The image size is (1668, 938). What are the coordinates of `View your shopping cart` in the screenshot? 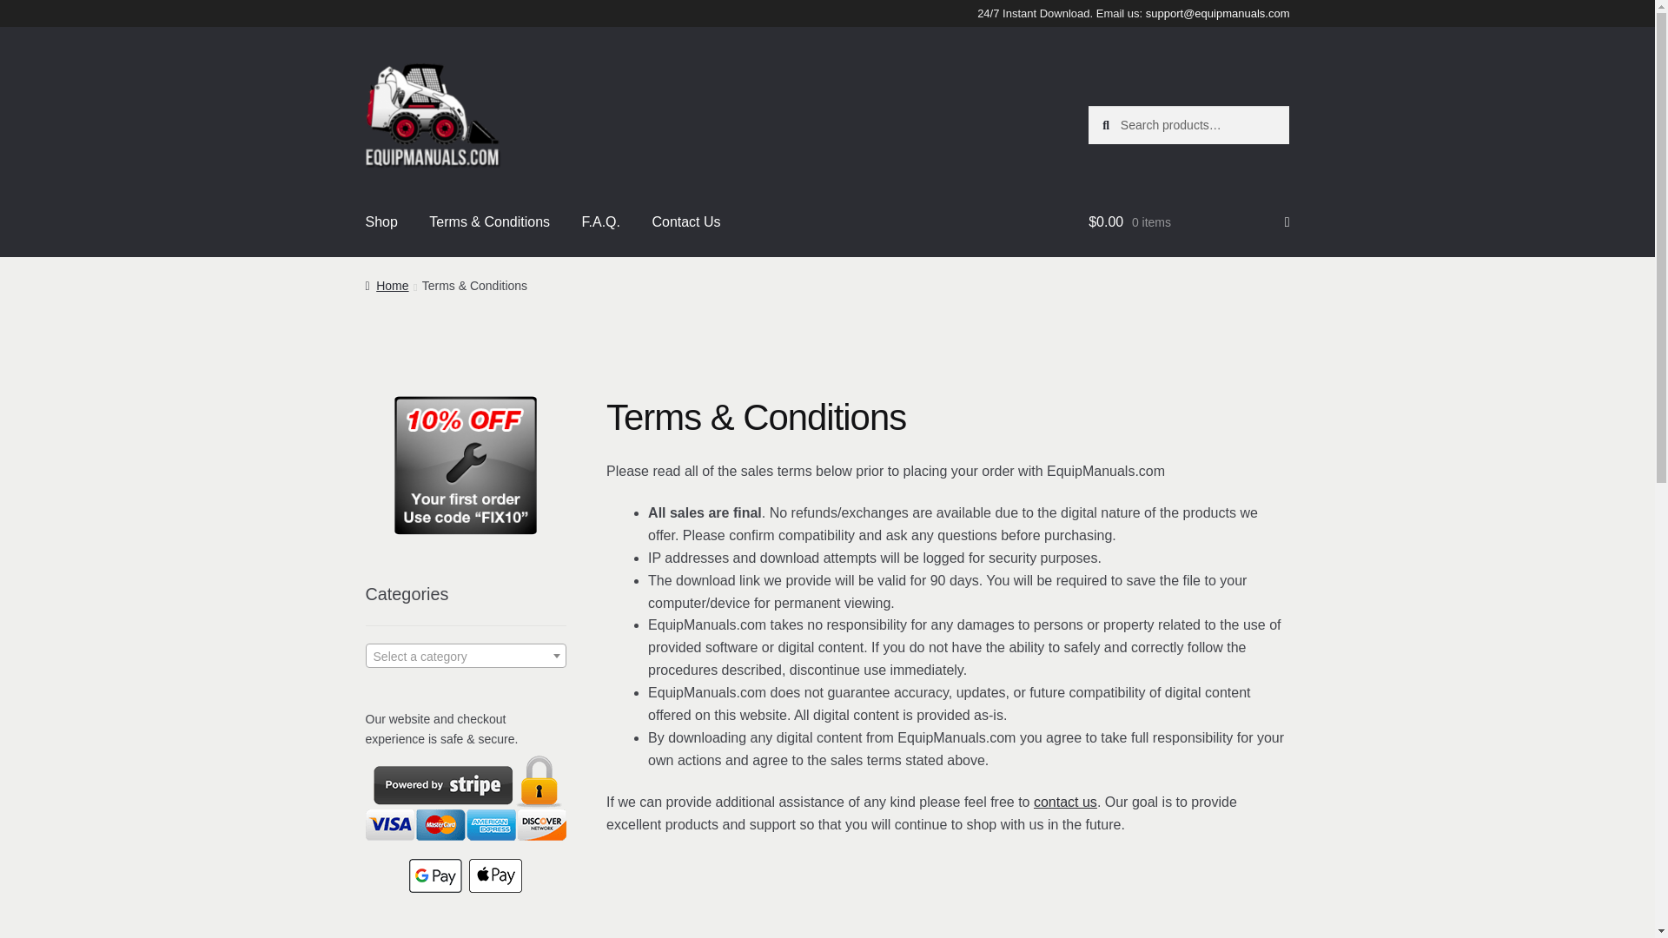 It's located at (1188, 222).